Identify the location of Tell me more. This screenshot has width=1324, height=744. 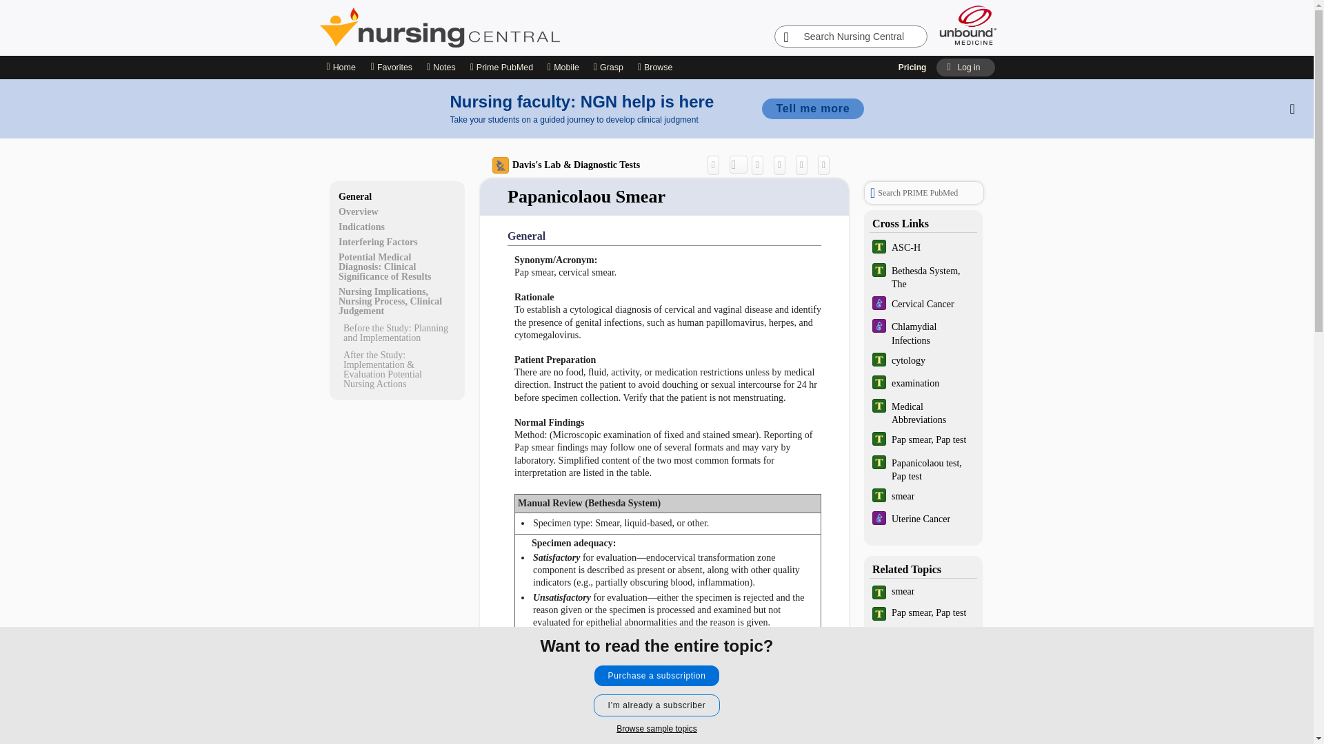
(812, 108).